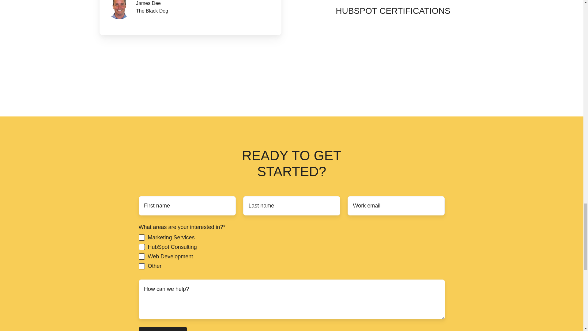  What do you see at coordinates (141, 237) in the screenshot?
I see `Marketing Services` at bounding box center [141, 237].